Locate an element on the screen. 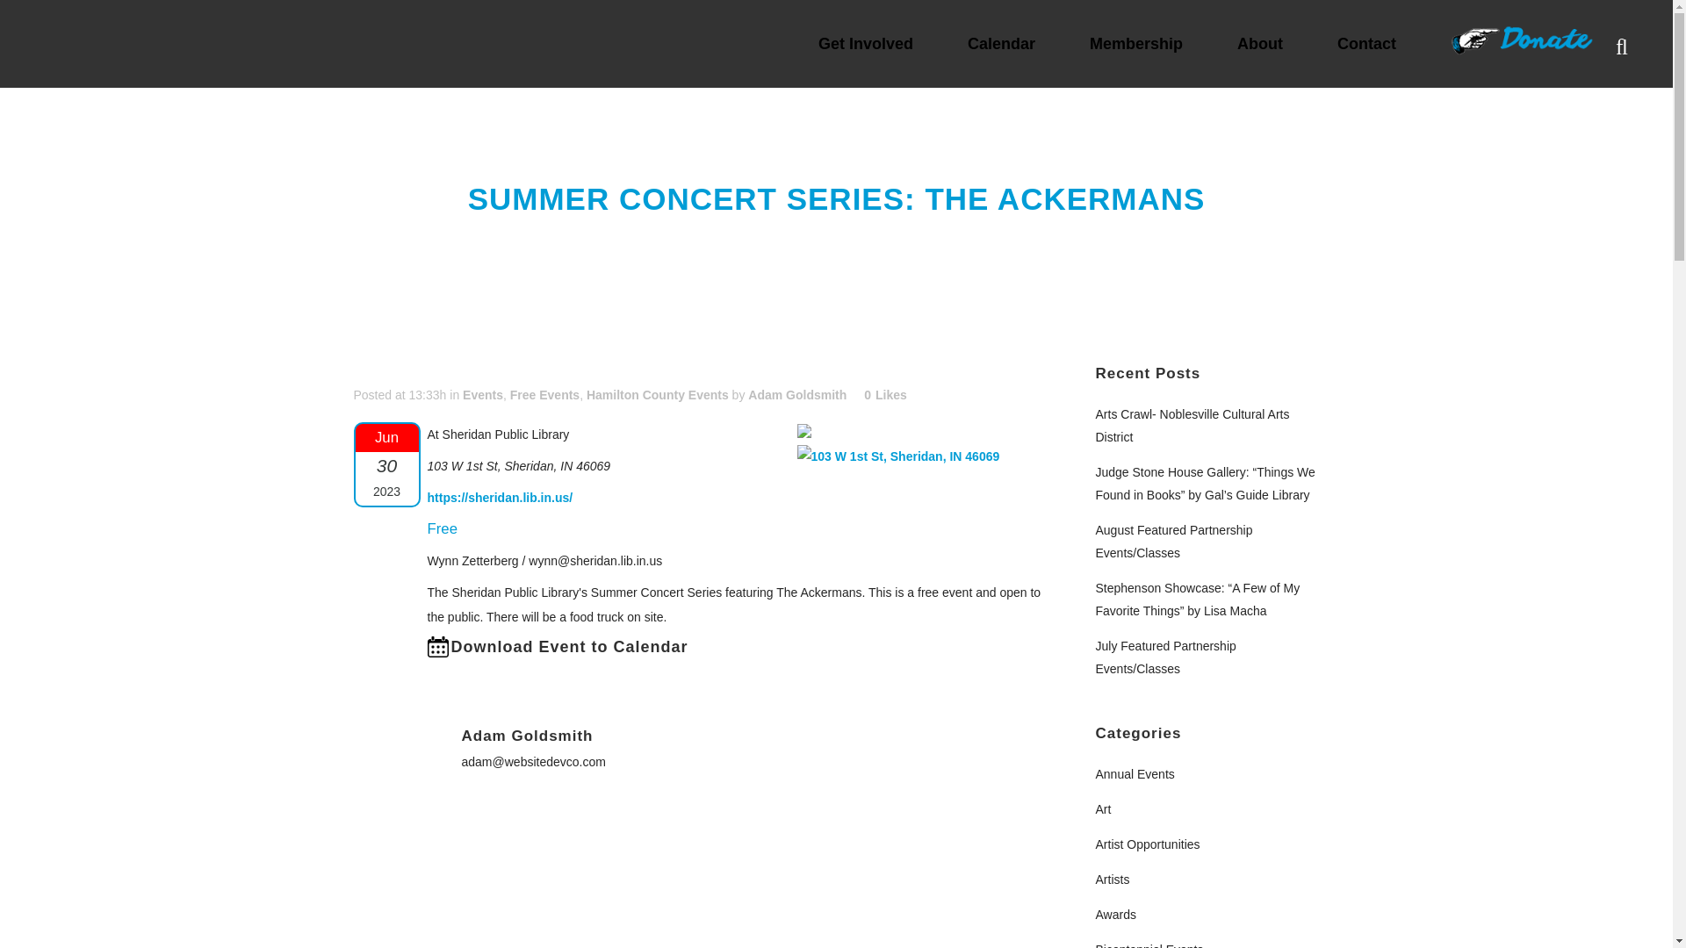  Membership is located at coordinates (1149, 40).